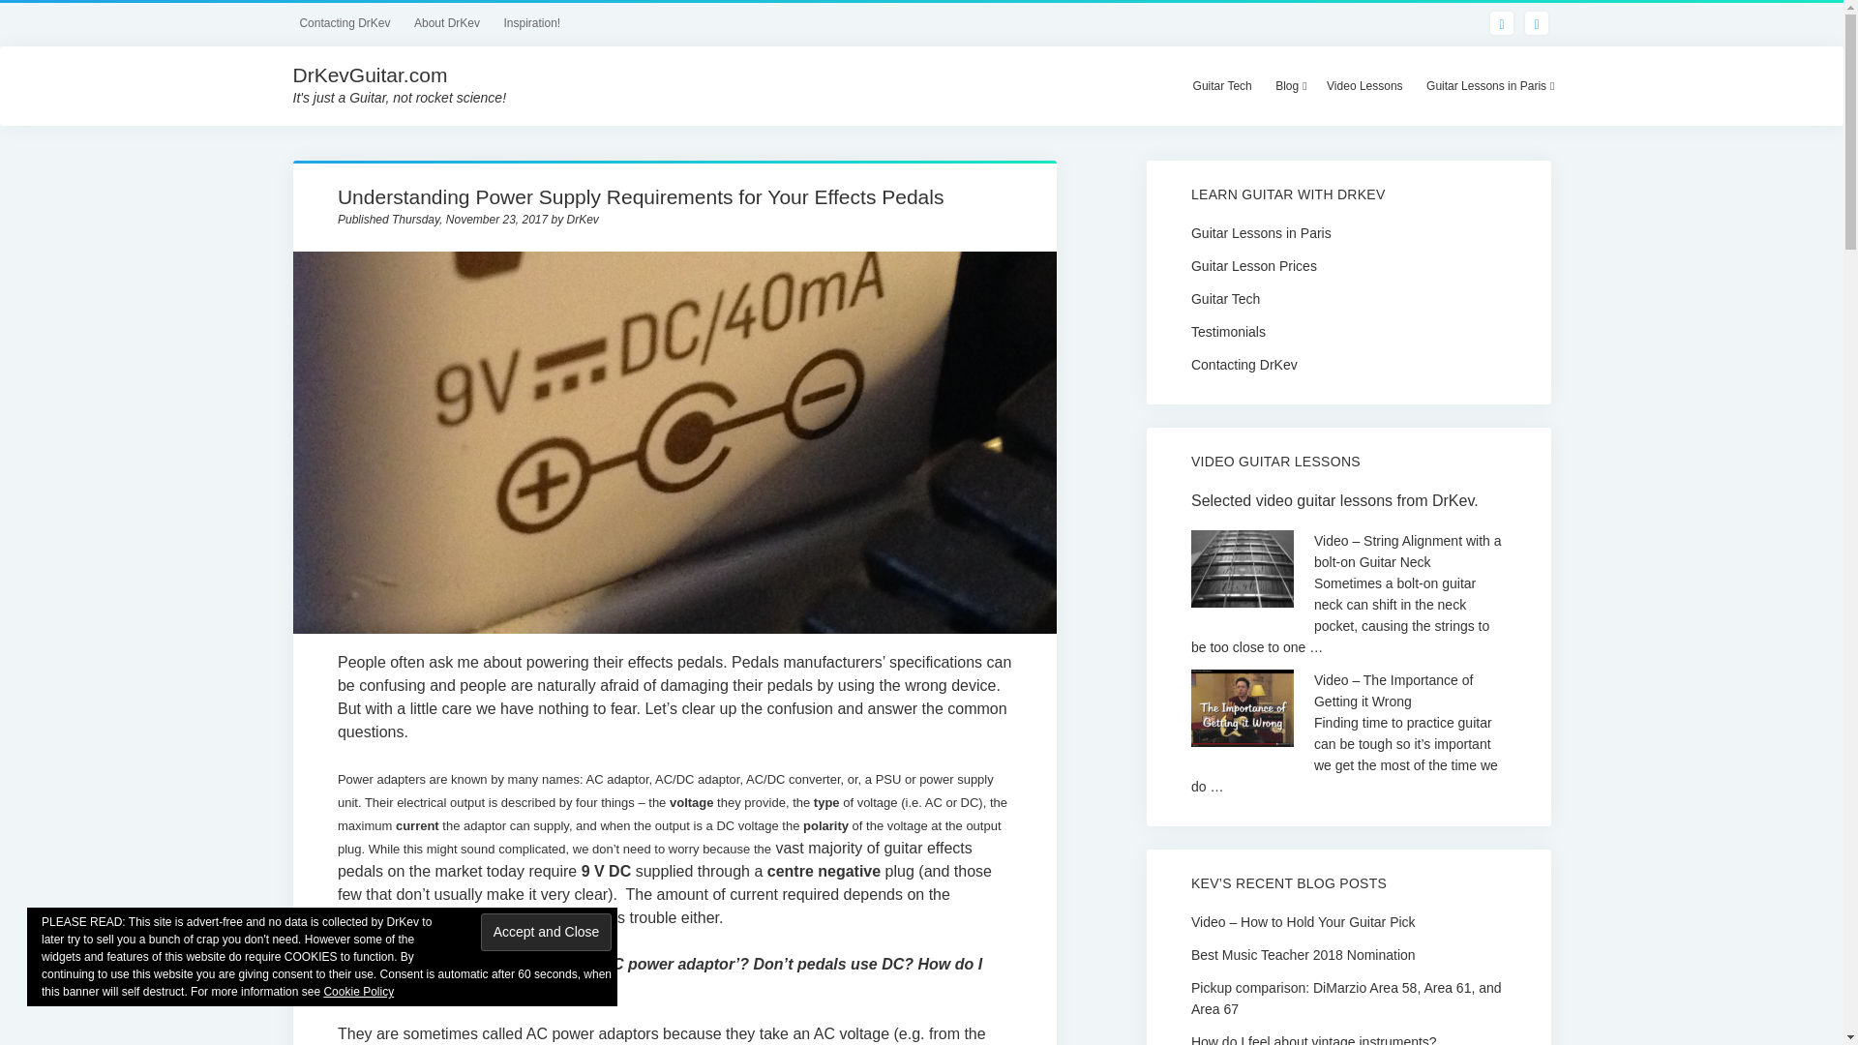  I want to click on Guitar Tech, so click(1222, 85).